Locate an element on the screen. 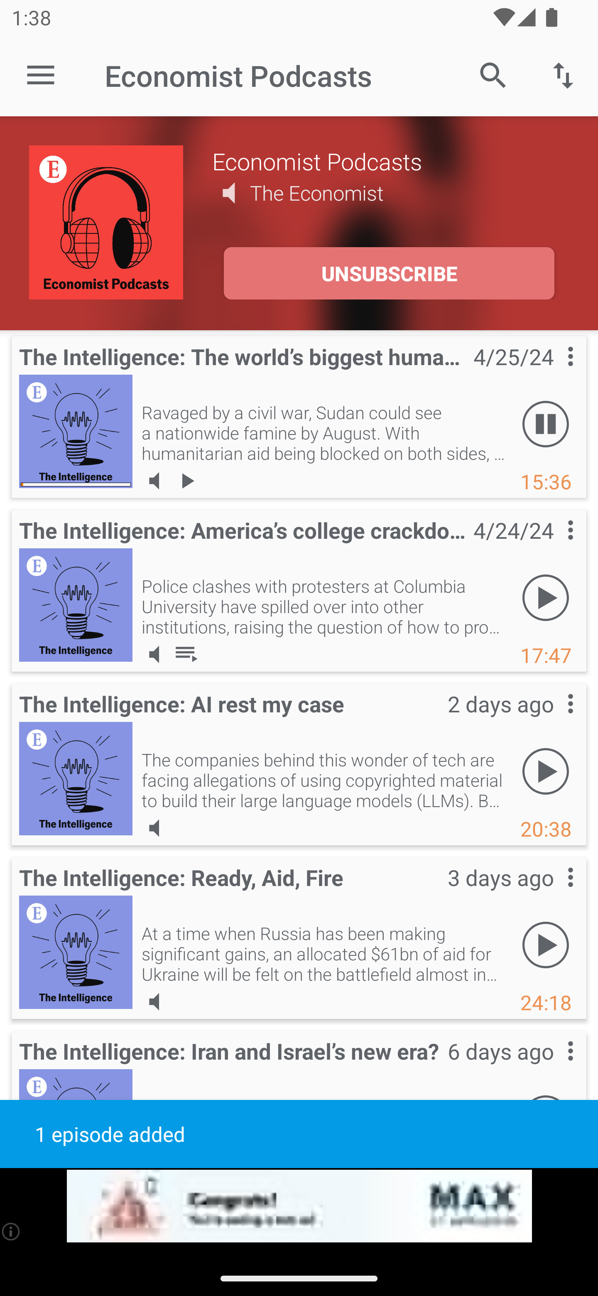 Image resolution: width=598 pixels, height=1296 pixels. Contextual menu is located at coordinates (552, 893).